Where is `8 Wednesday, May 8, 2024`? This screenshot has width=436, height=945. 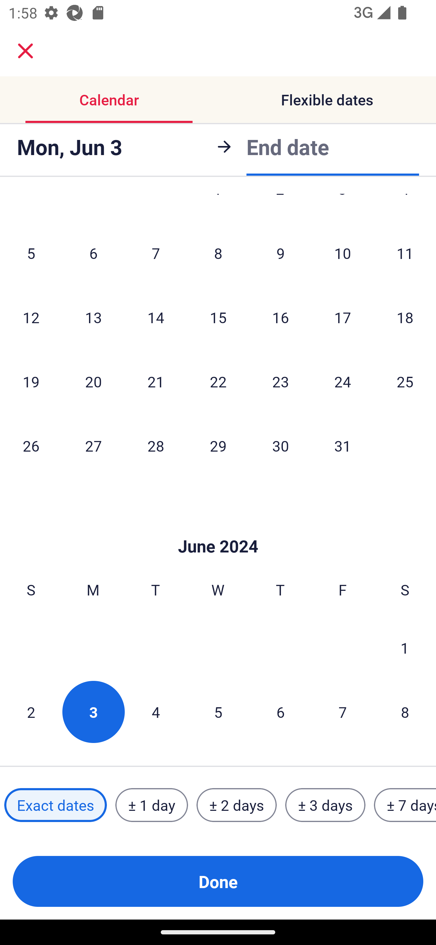 8 Wednesday, May 8, 2024 is located at coordinates (218, 253).